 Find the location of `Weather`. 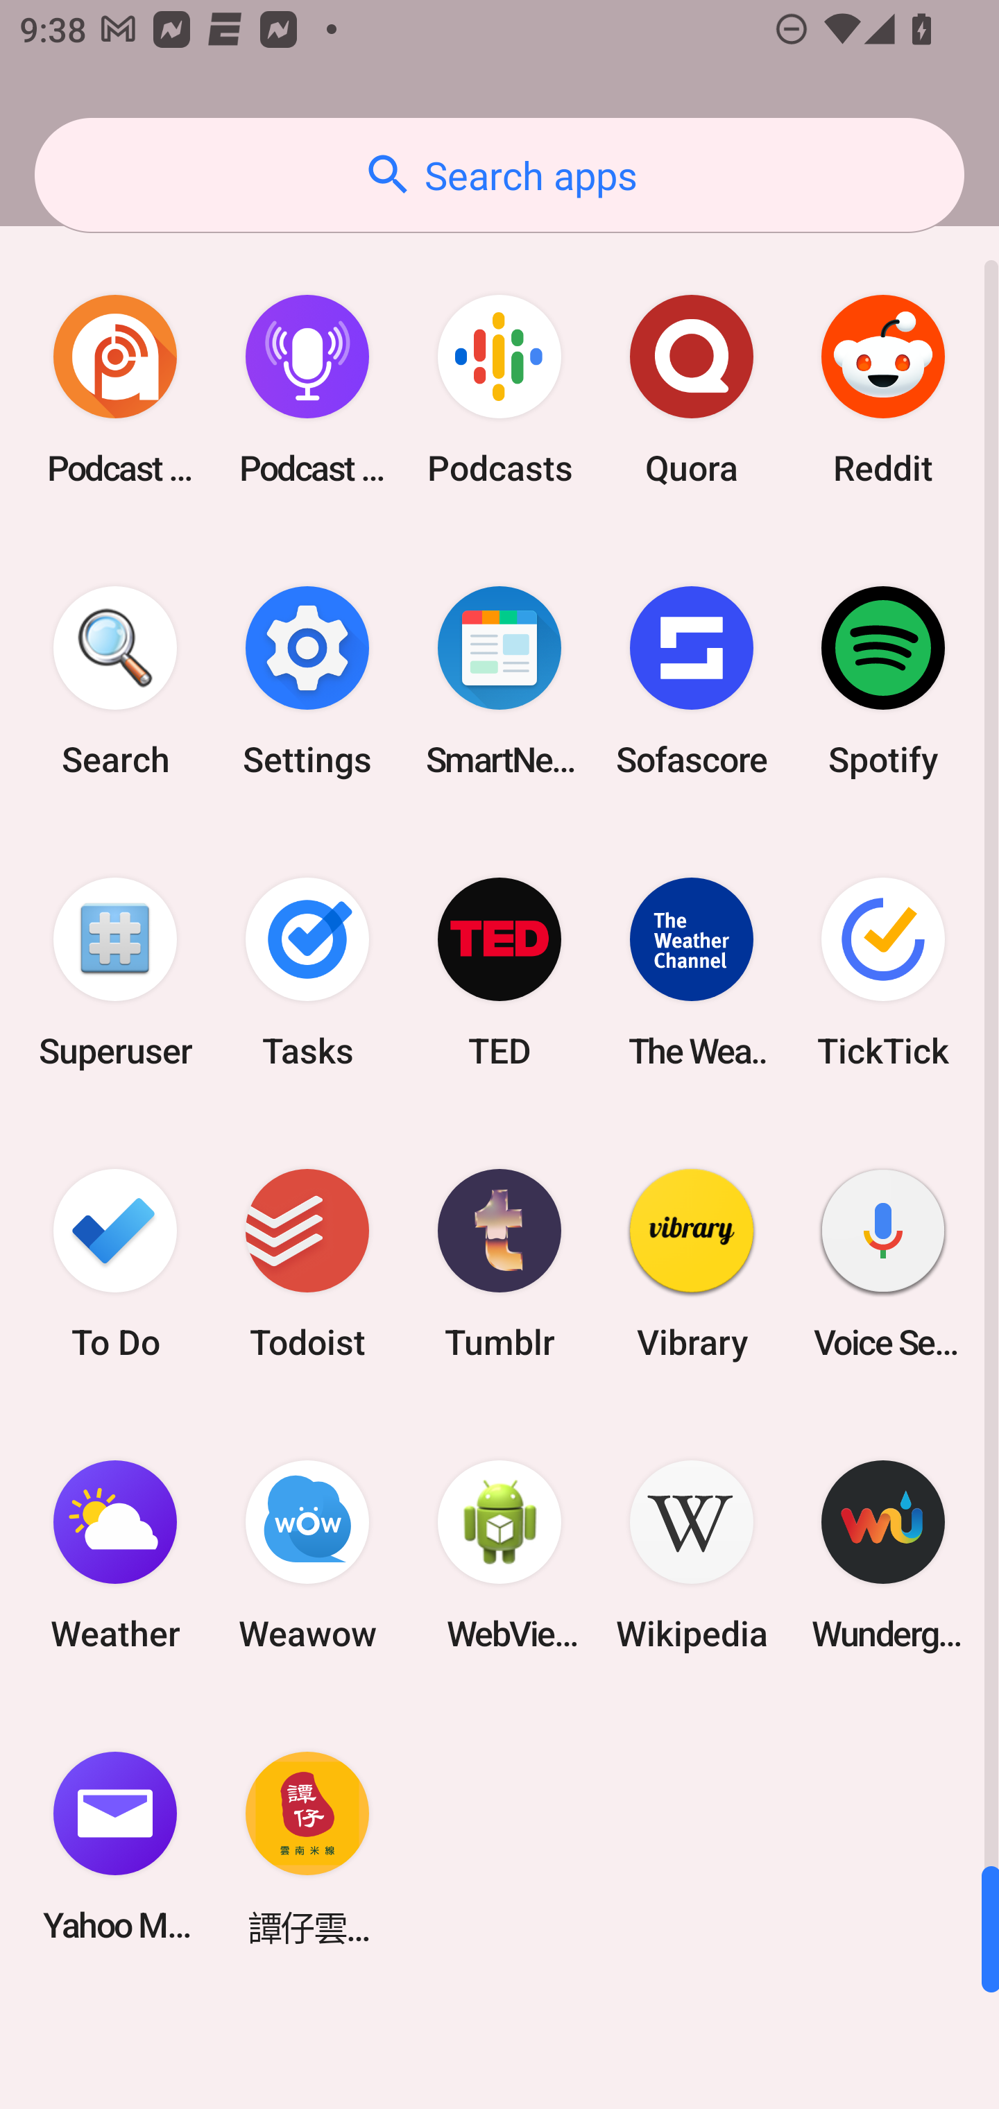

Weather is located at coordinates (115, 1555).